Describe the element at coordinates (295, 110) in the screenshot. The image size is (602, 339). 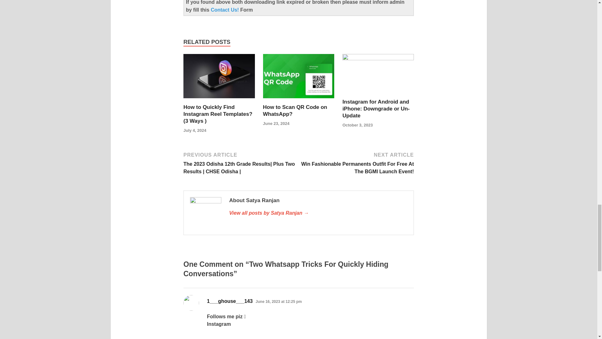
I see `How to Scan QR Code on WhatsApp?` at that location.